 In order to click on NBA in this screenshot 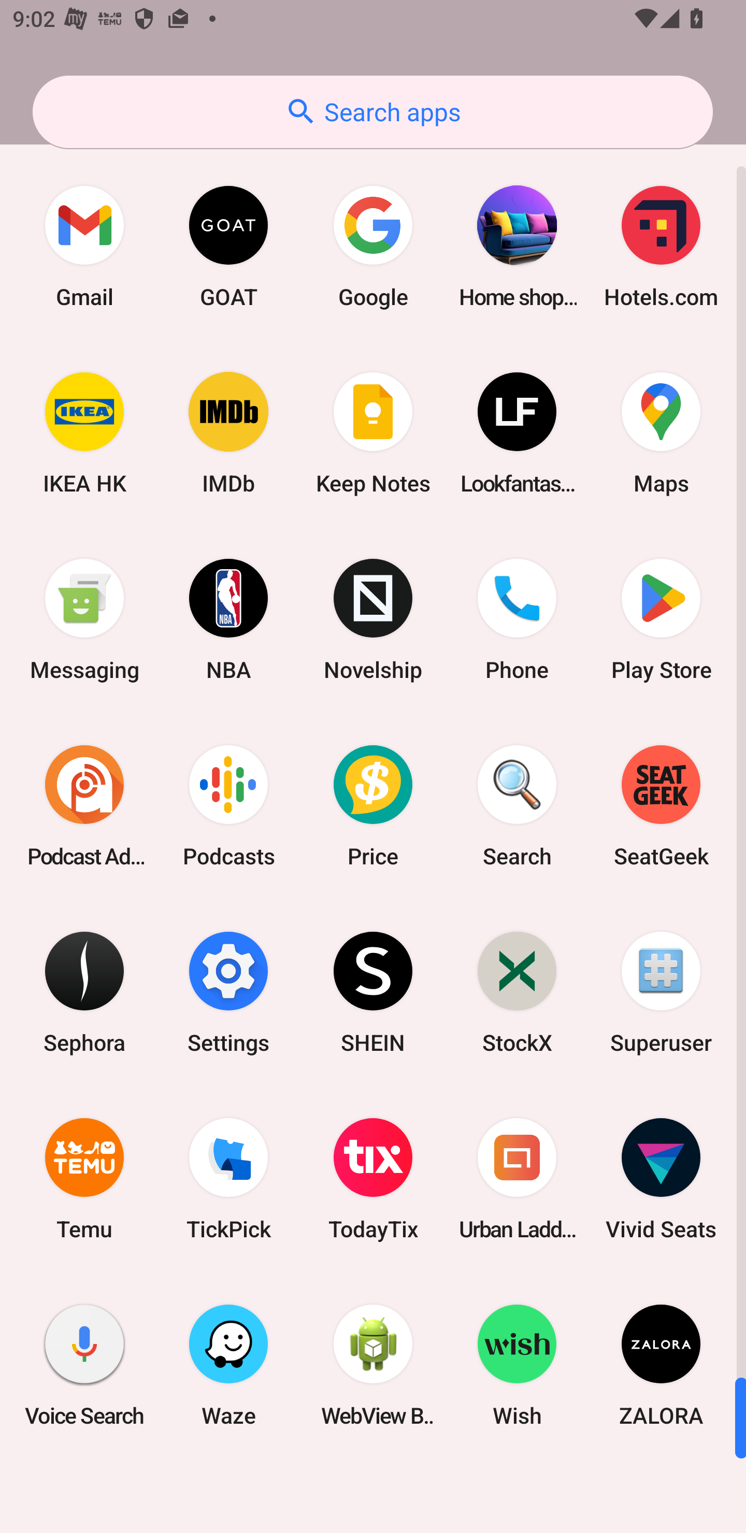, I will do `click(228, 619)`.